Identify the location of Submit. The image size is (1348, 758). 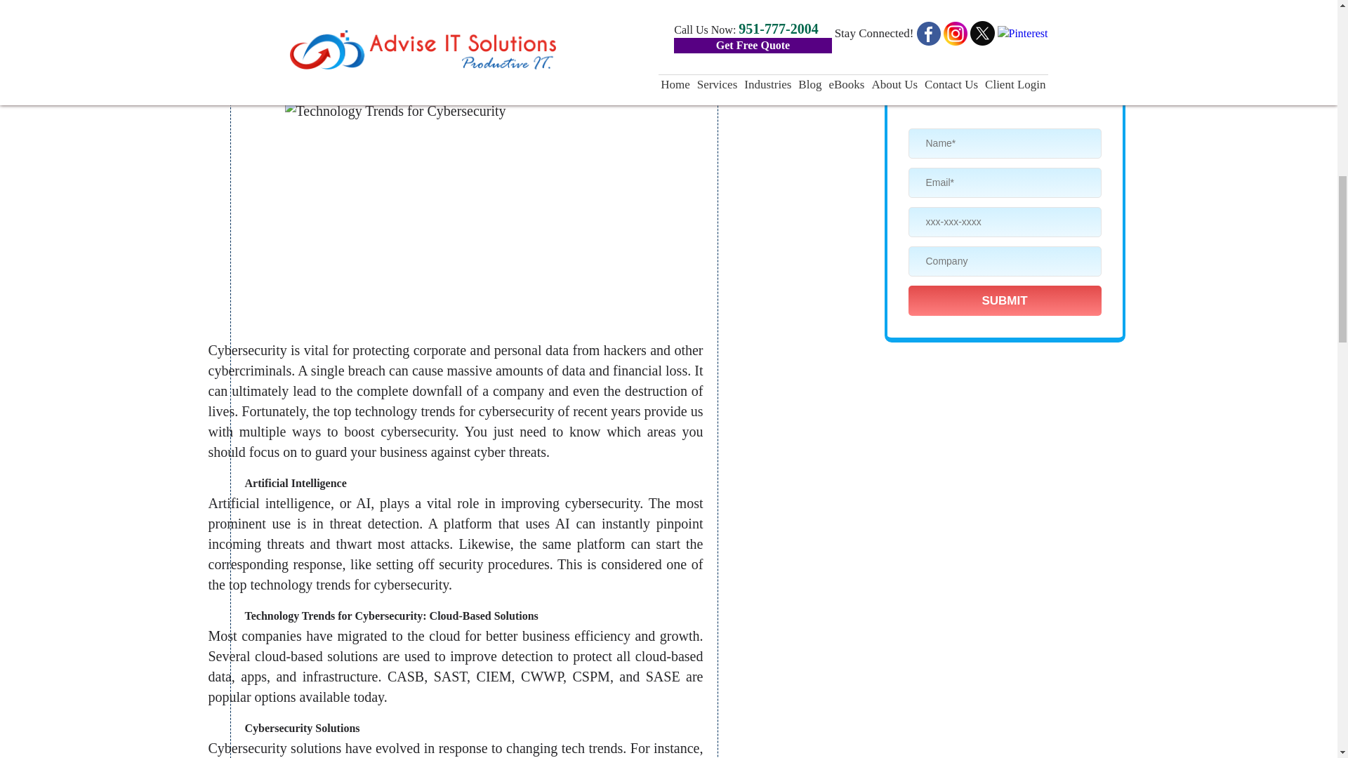
(1005, 300).